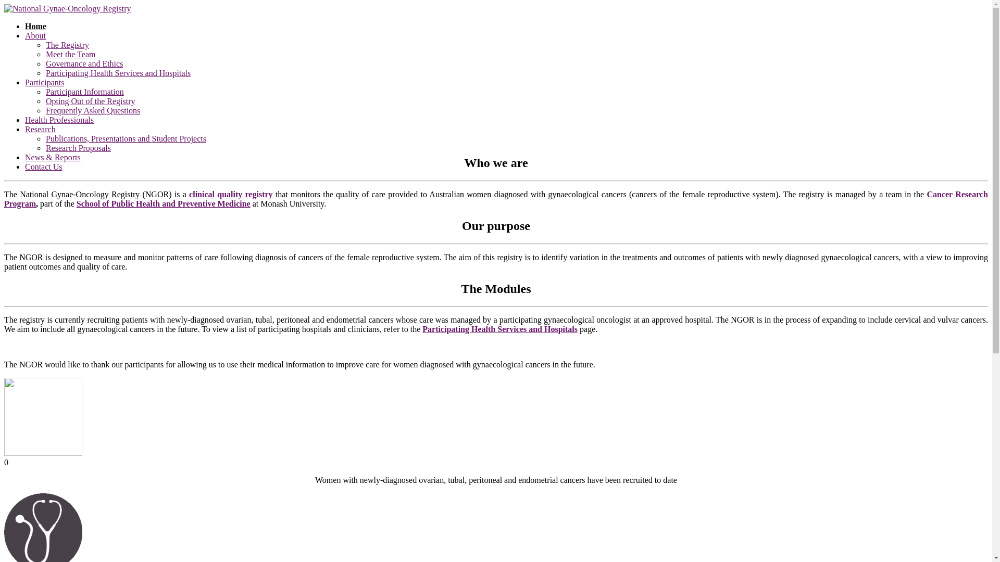  Describe the element at coordinates (84, 63) in the screenshot. I see `Governance and Ethics` at that location.